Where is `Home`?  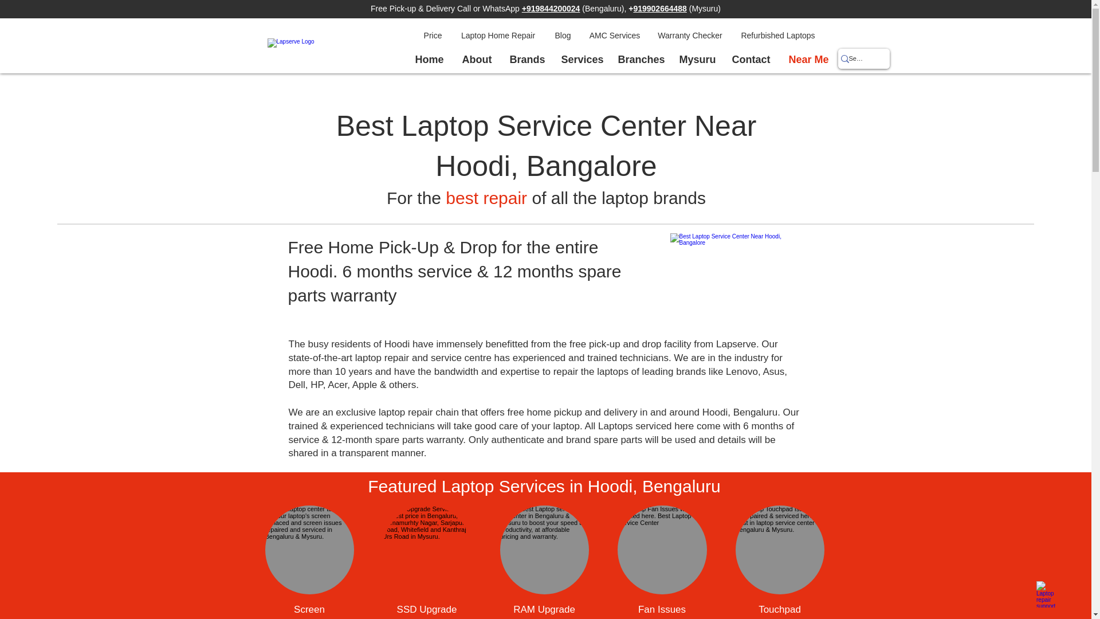 Home is located at coordinates (429, 59).